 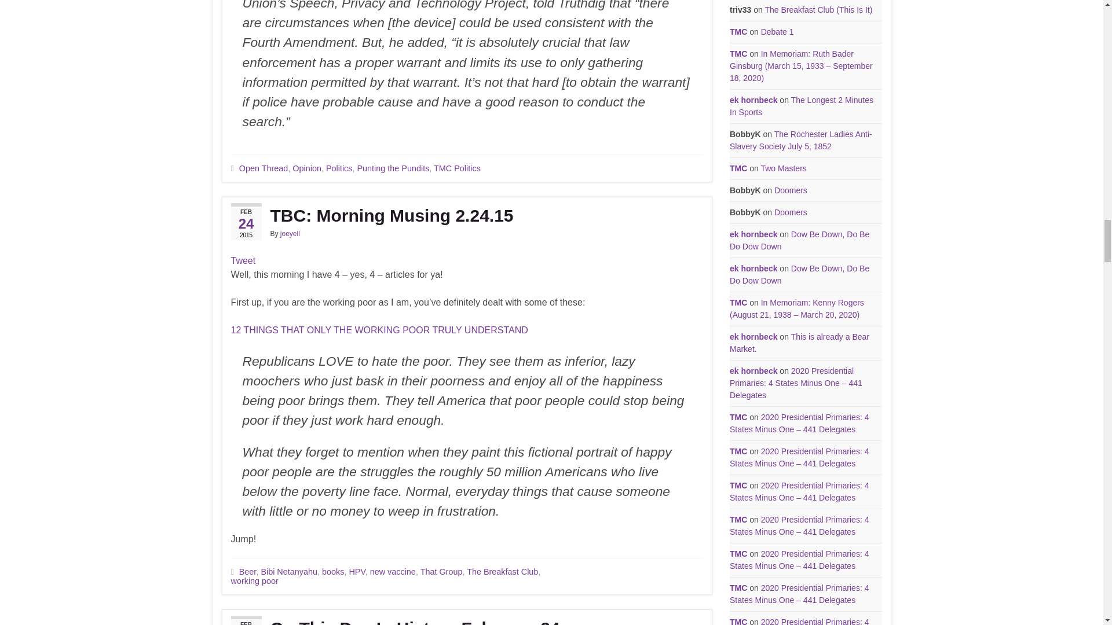 What do you see at coordinates (288, 571) in the screenshot?
I see `Bibi Netanyahu` at bounding box center [288, 571].